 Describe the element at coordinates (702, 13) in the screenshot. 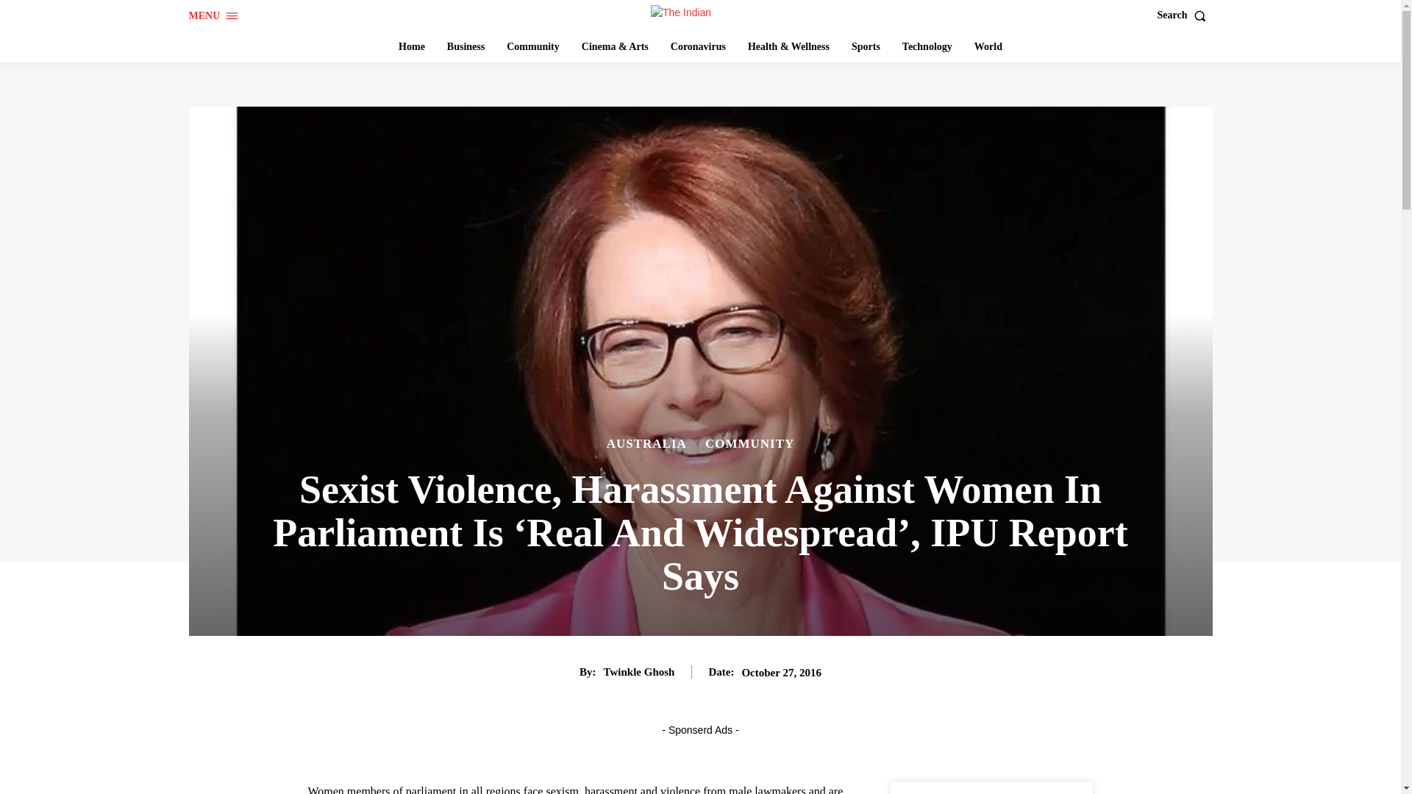

I see `The Indian Telegraph` at that location.